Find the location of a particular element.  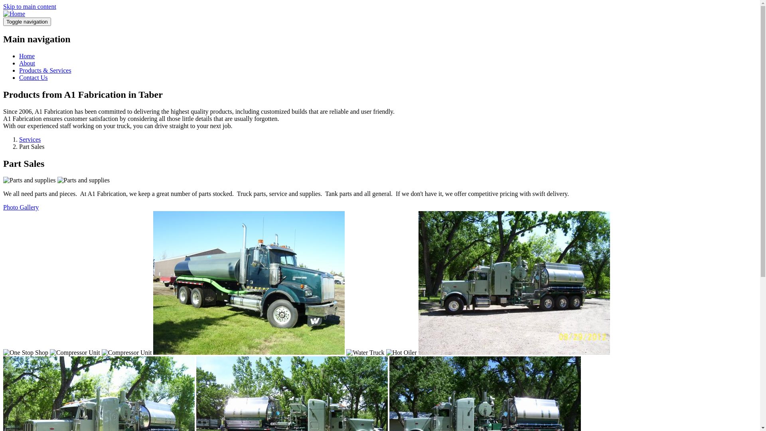

Home is located at coordinates (14, 14).